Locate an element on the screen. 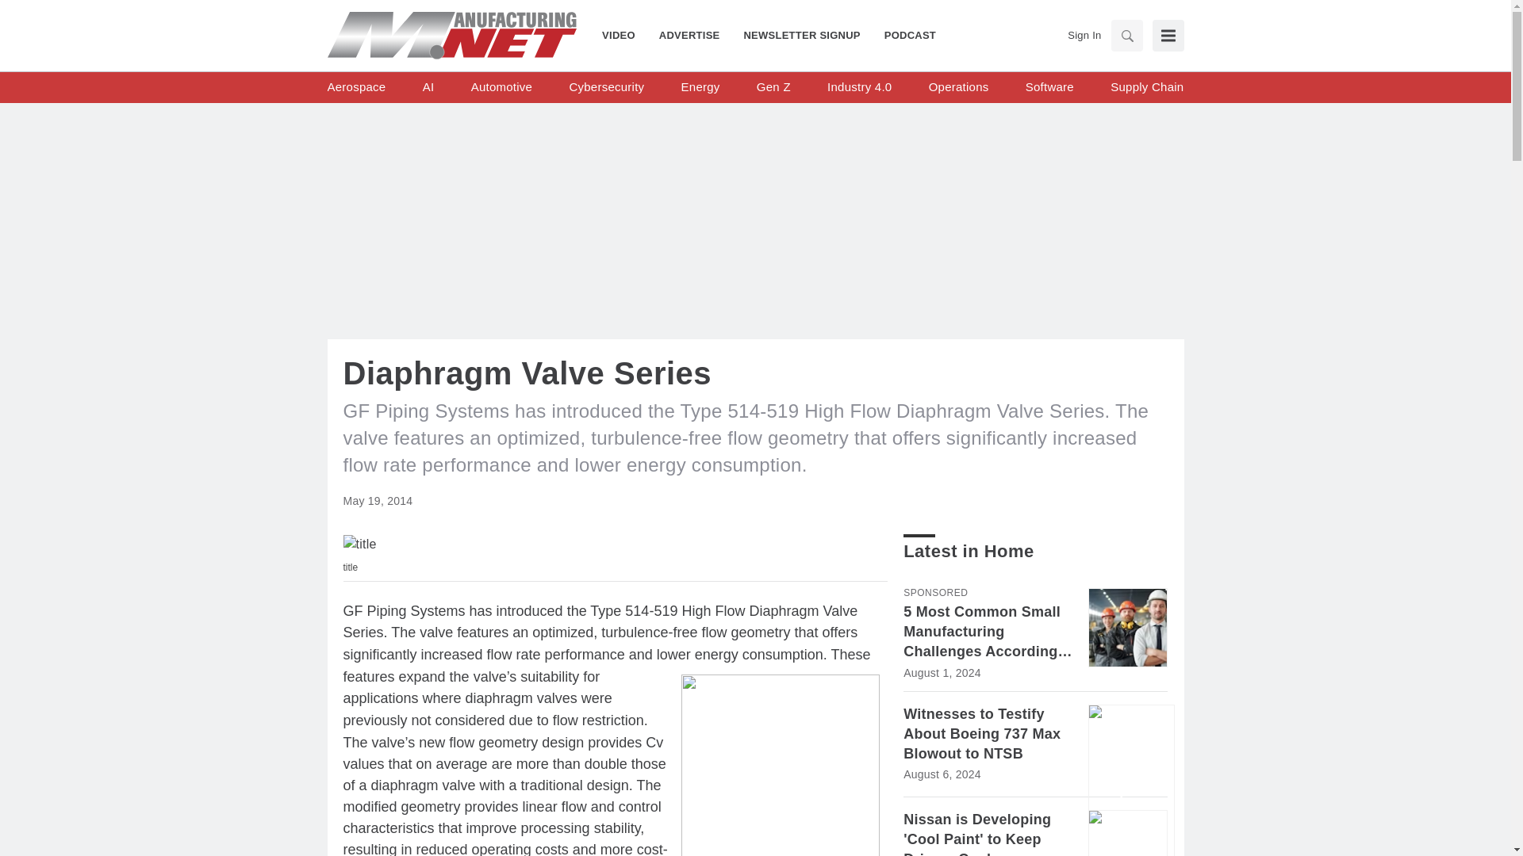 The width and height of the screenshot is (1523, 856). VIDEO is located at coordinates (624, 35).